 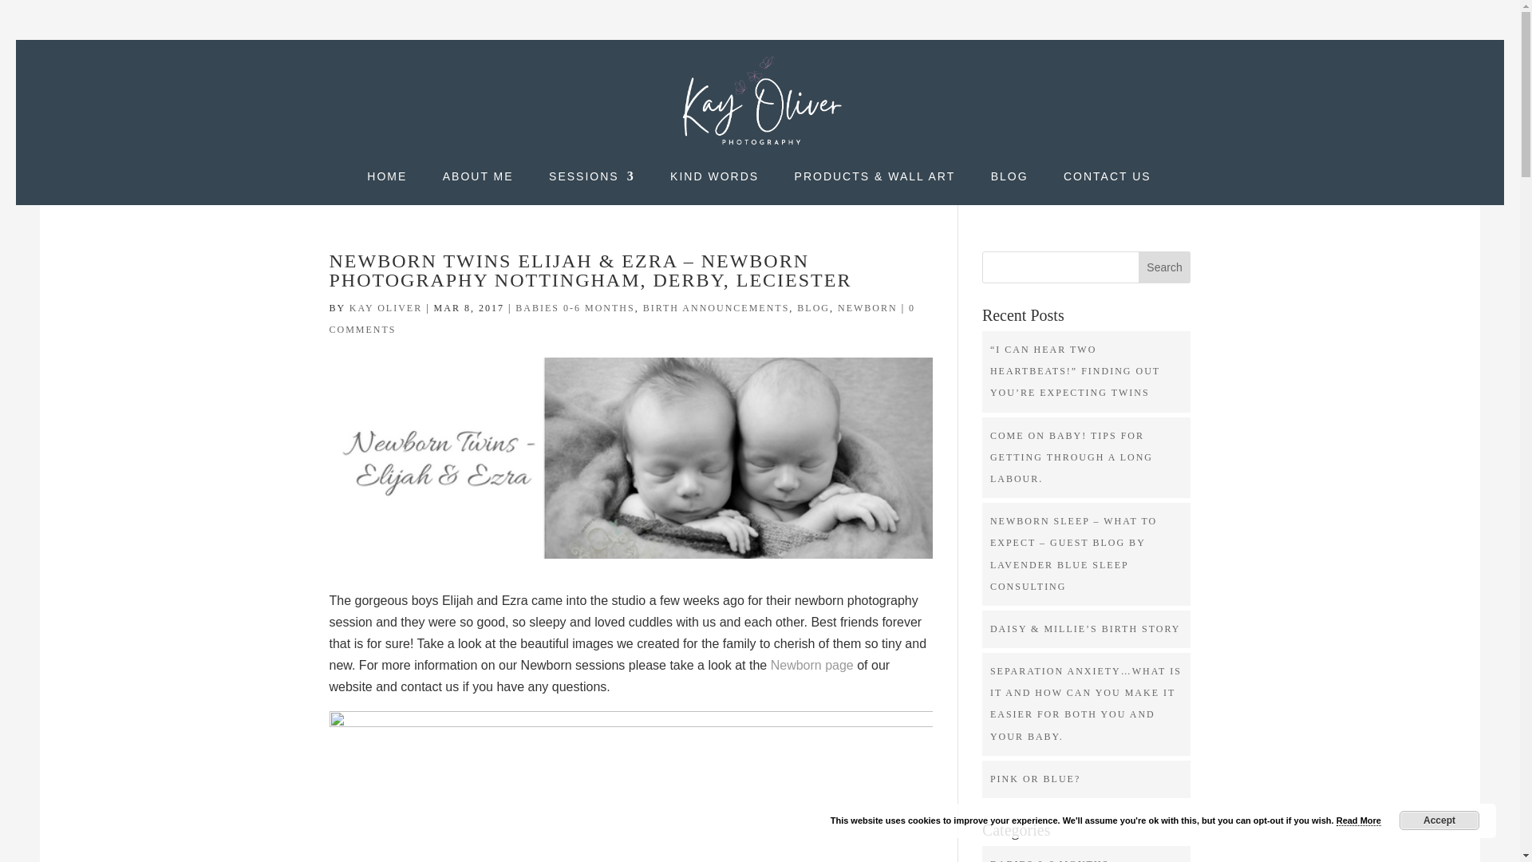 What do you see at coordinates (868, 308) in the screenshot?
I see `NEWBORN` at bounding box center [868, 308].